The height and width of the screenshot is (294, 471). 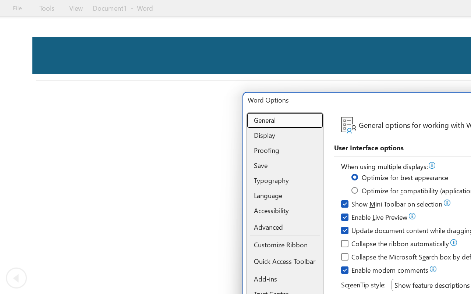 I want to click on Advanced, so click(x=285, y=228).